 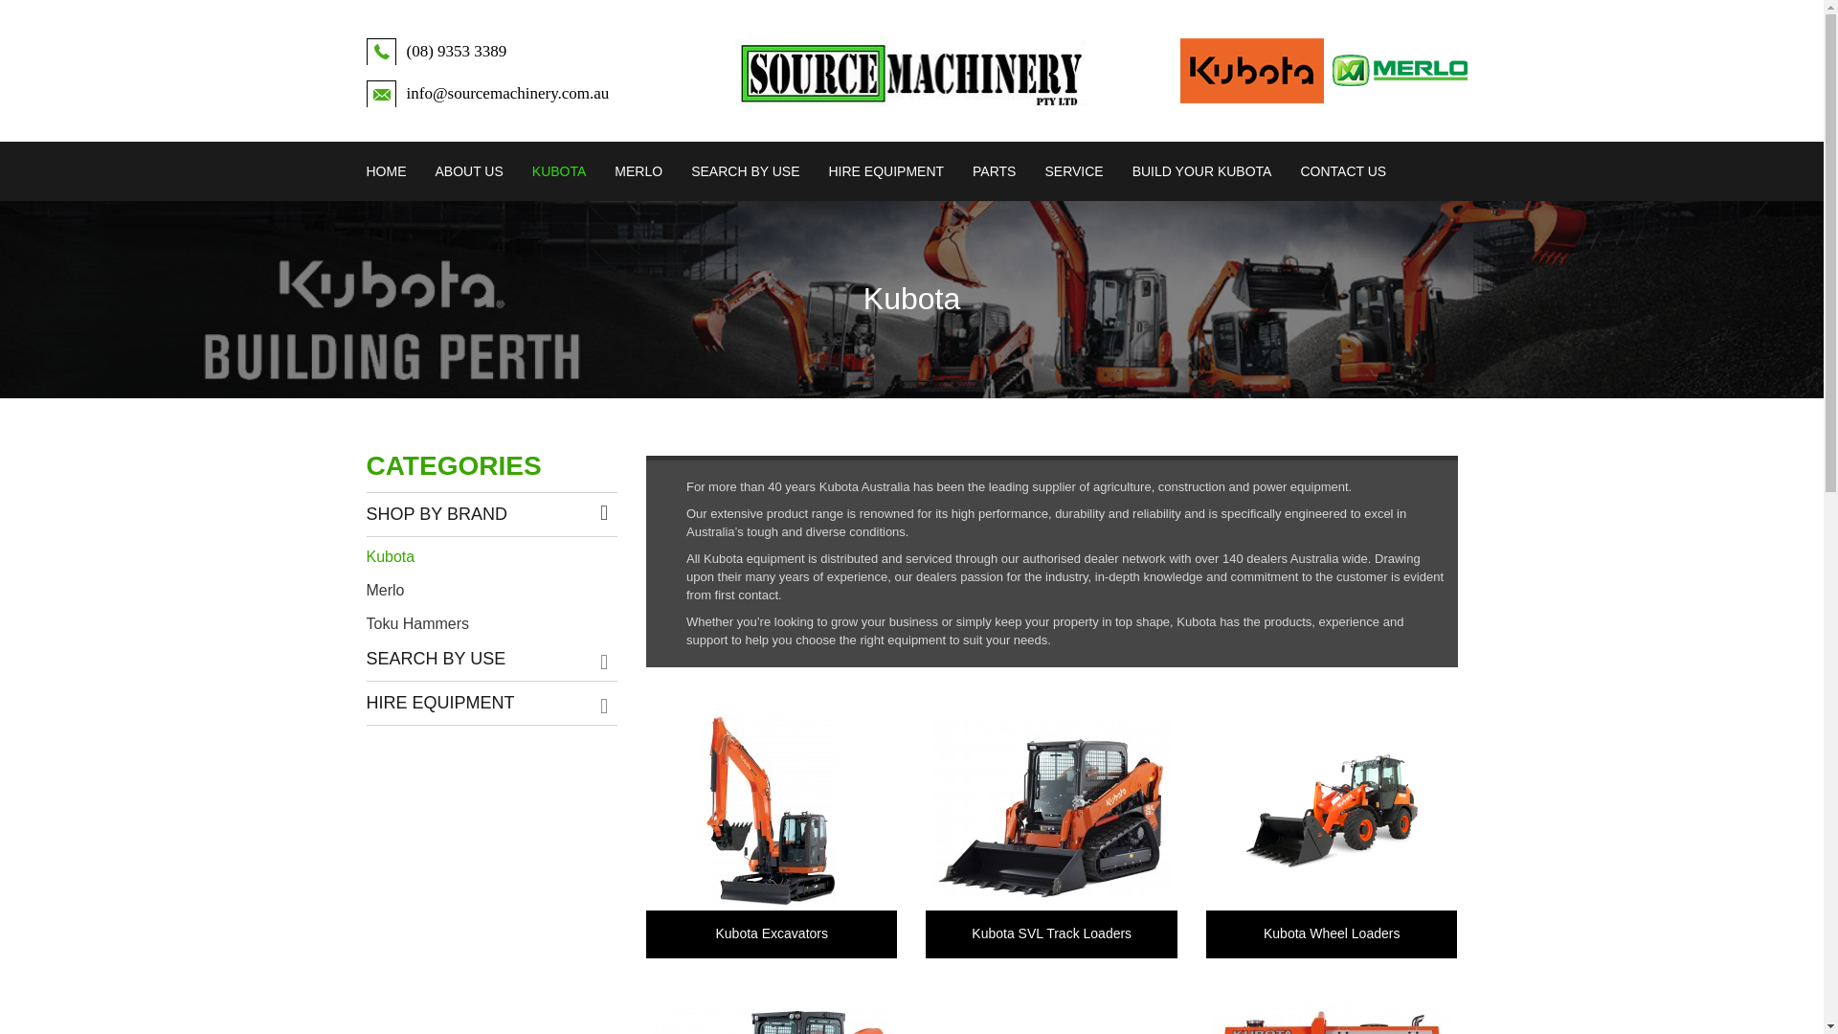 What do you see at coordinates (638, 170) in the screenshot?
I see `MERLO` at bounding box center [638, 170].